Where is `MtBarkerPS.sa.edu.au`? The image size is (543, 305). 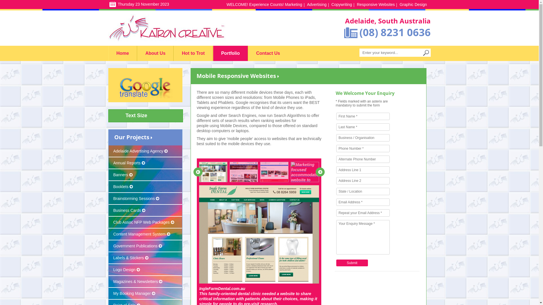 MtBarkerPS.sa.edu.au is located at coordinates (274, 172).